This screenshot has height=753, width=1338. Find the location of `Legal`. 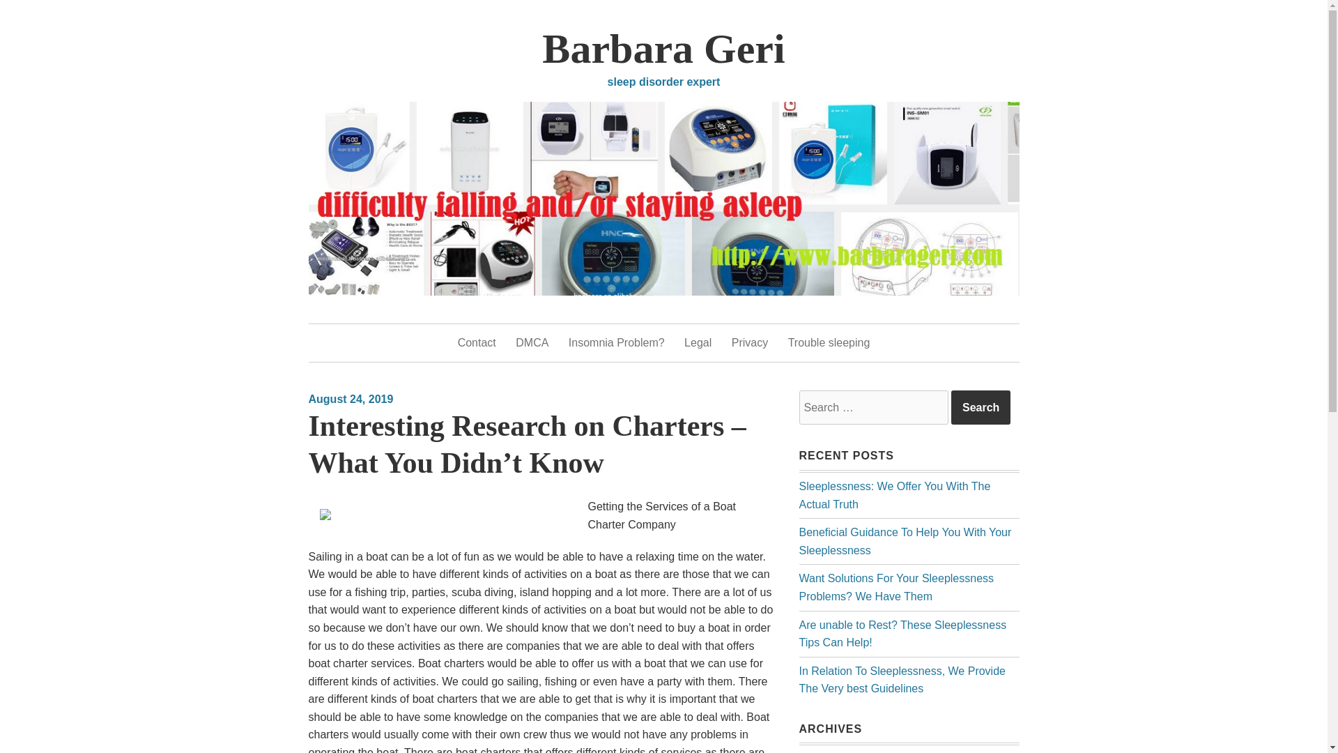

Legal is located at coordinates (698, 343).